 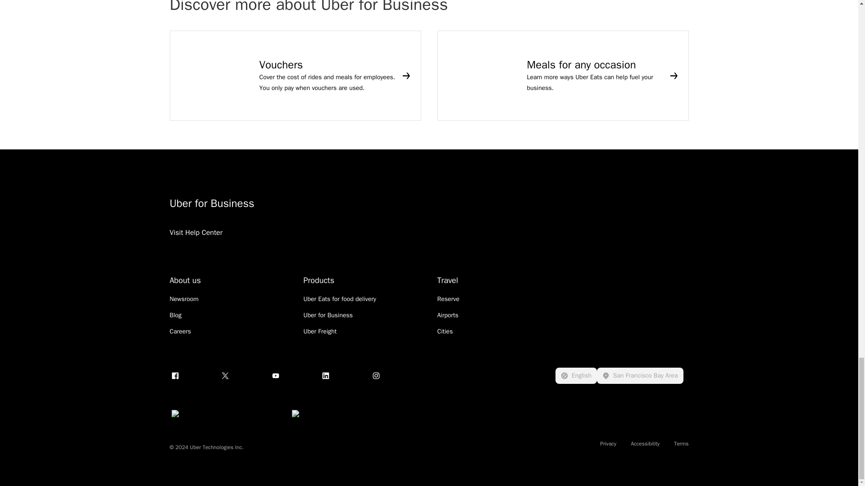 I want to click on Cities, so click(x=444, y=331).